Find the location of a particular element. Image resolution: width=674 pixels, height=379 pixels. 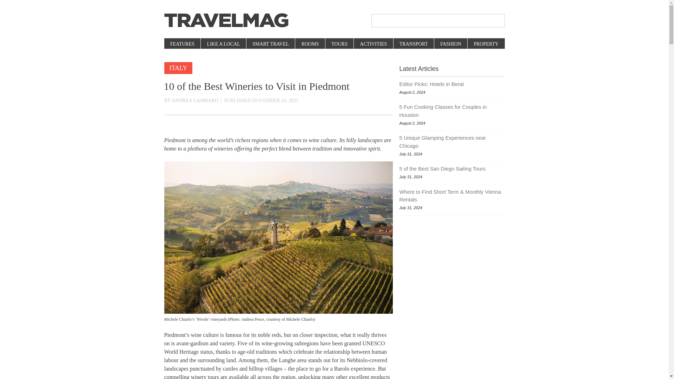

FEATURES is located at coordinates (183, 44).